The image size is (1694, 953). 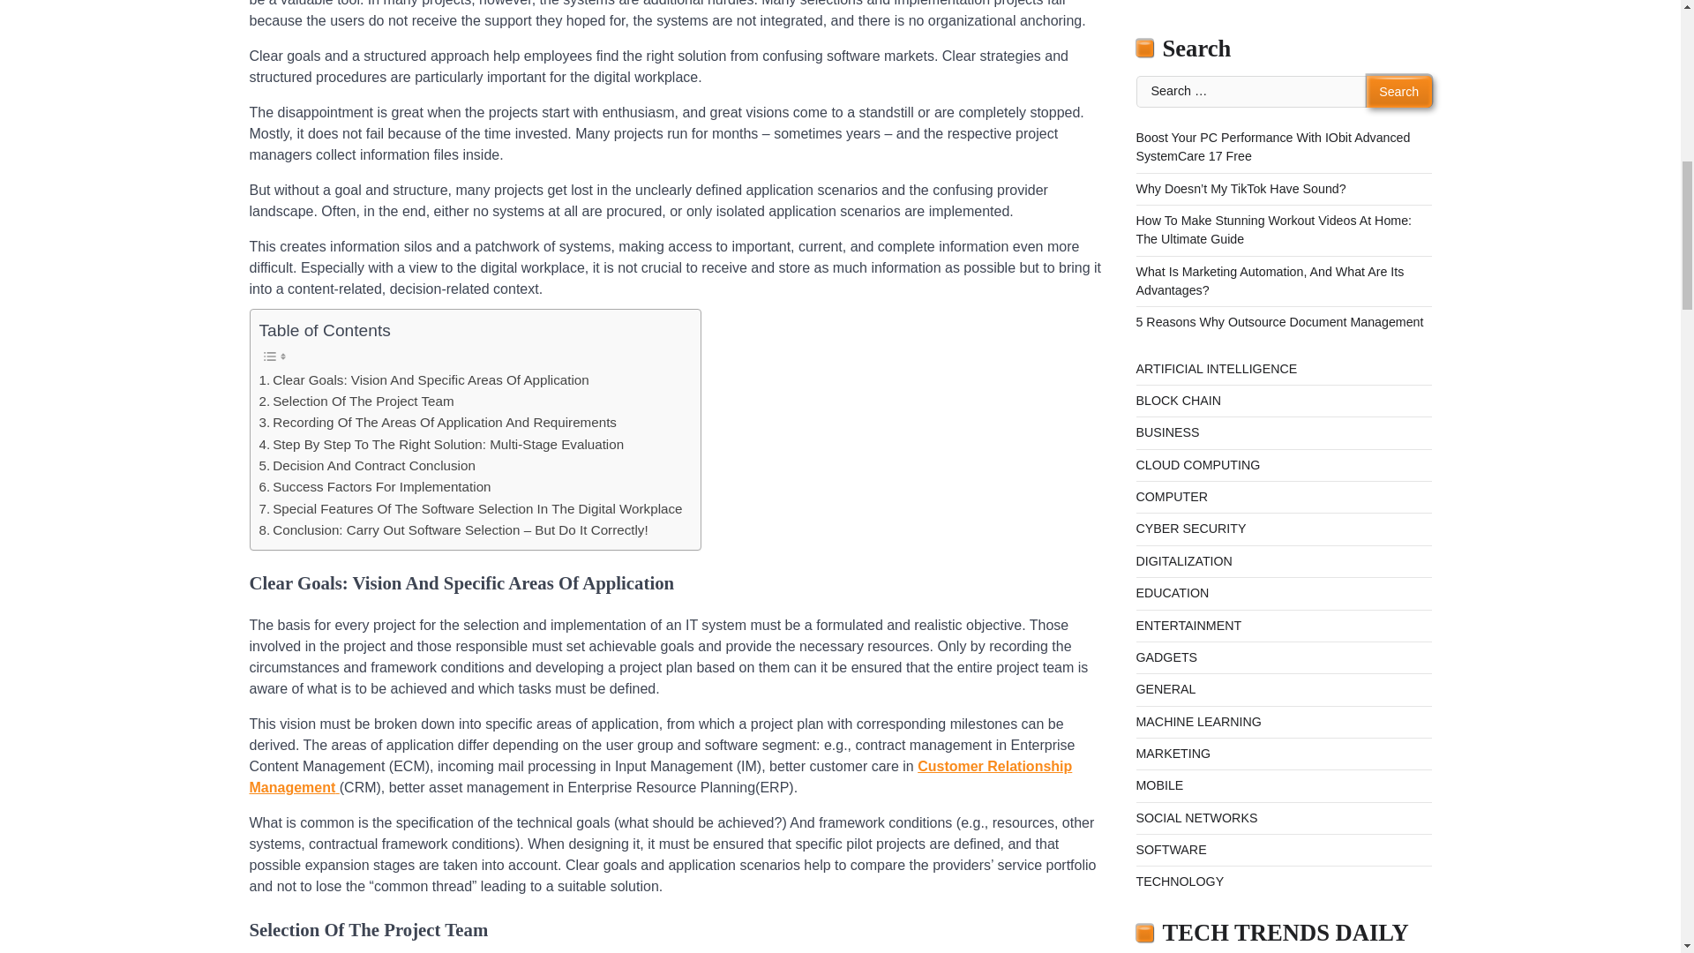 What do you see at coordinates (438, 422) in the screenshot?
I see `Recording Of The Areas Of Application And Requirements` at bounding box center [438, 422].